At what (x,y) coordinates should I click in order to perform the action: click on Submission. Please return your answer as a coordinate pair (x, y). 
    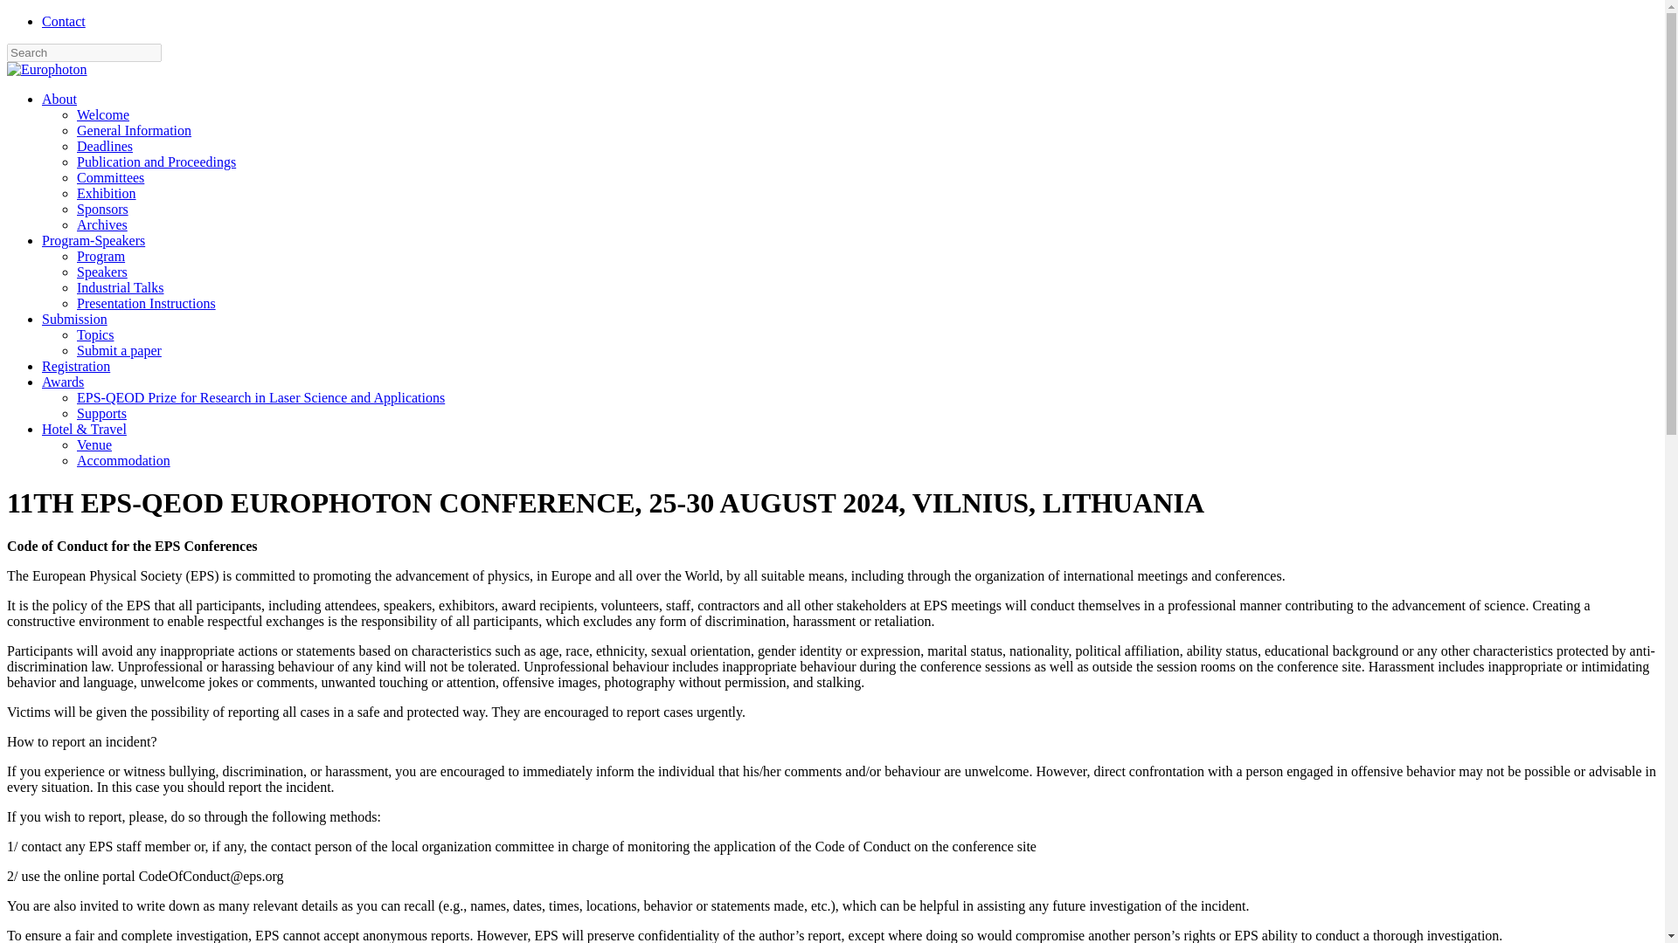
    Looking at the image, I should click on (74, 319).